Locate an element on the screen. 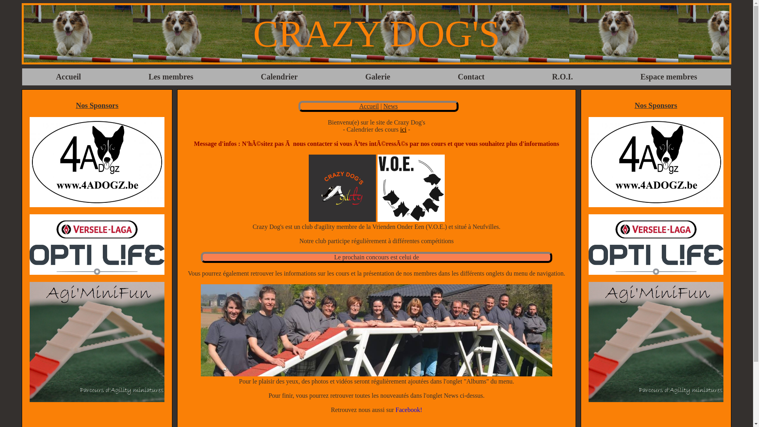 The width and height of the screenshot is (759, 427). Photo des membres du club is located at coordinates (376, 331).